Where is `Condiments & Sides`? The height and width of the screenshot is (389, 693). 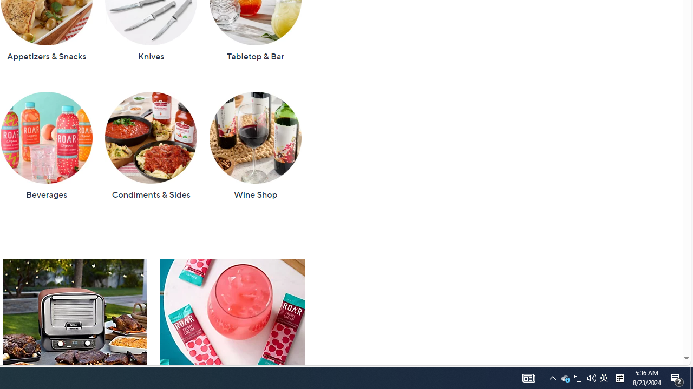
Condiments & Sides is located at coordinates (151, 146).